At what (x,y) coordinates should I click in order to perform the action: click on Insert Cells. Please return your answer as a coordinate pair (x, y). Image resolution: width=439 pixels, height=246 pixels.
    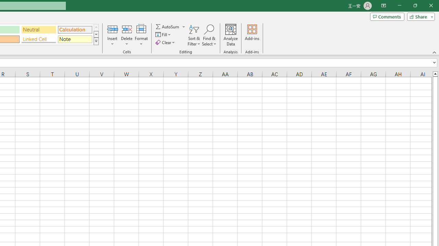
    Looking at the image, I should click on (112, 29).